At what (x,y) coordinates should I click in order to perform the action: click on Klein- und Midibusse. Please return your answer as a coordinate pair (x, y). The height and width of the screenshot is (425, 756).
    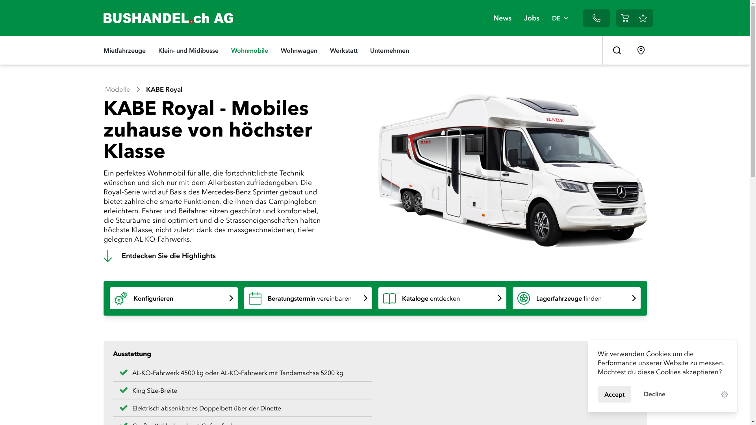
    Looking at the image, I should click on (188, 50).